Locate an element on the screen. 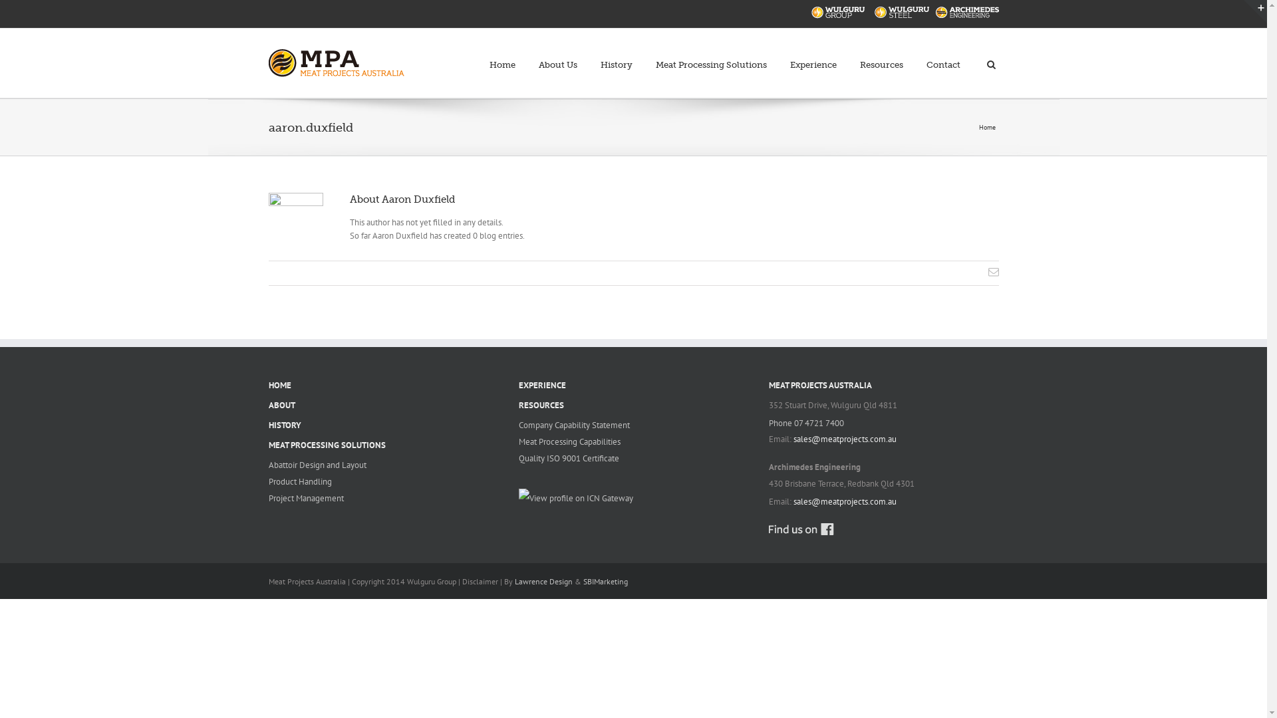 This screenshot has width=1277, height=718. HOME is located at coordinates (384, 386).